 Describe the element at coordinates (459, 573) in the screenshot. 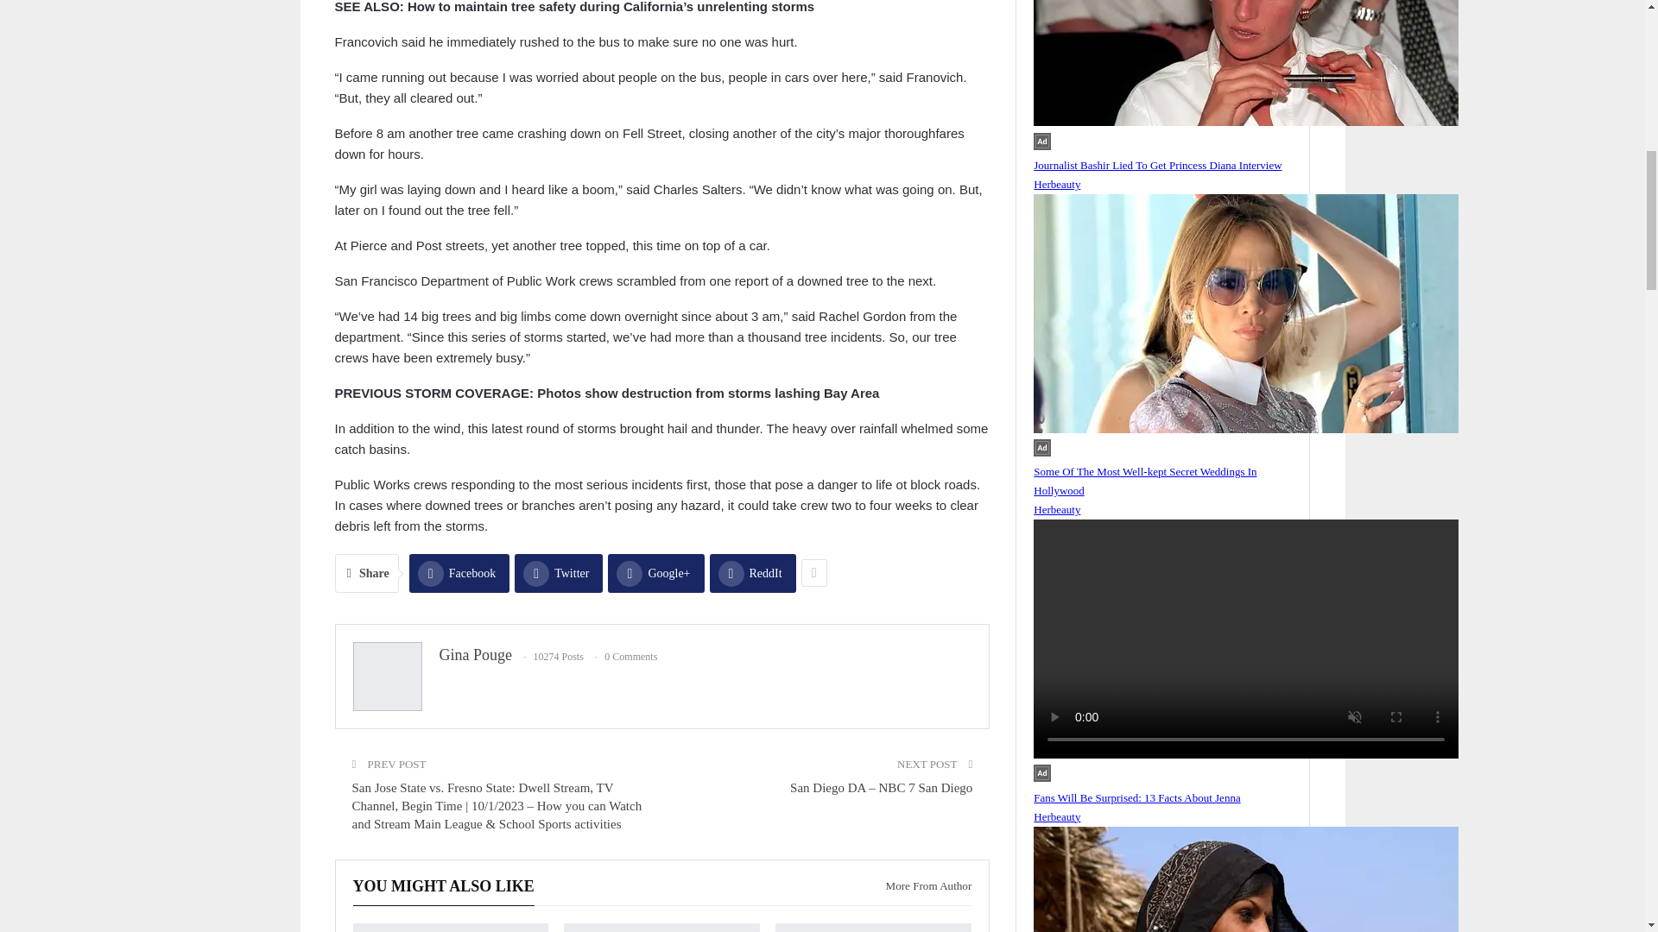

I see `Facebook` at that location.